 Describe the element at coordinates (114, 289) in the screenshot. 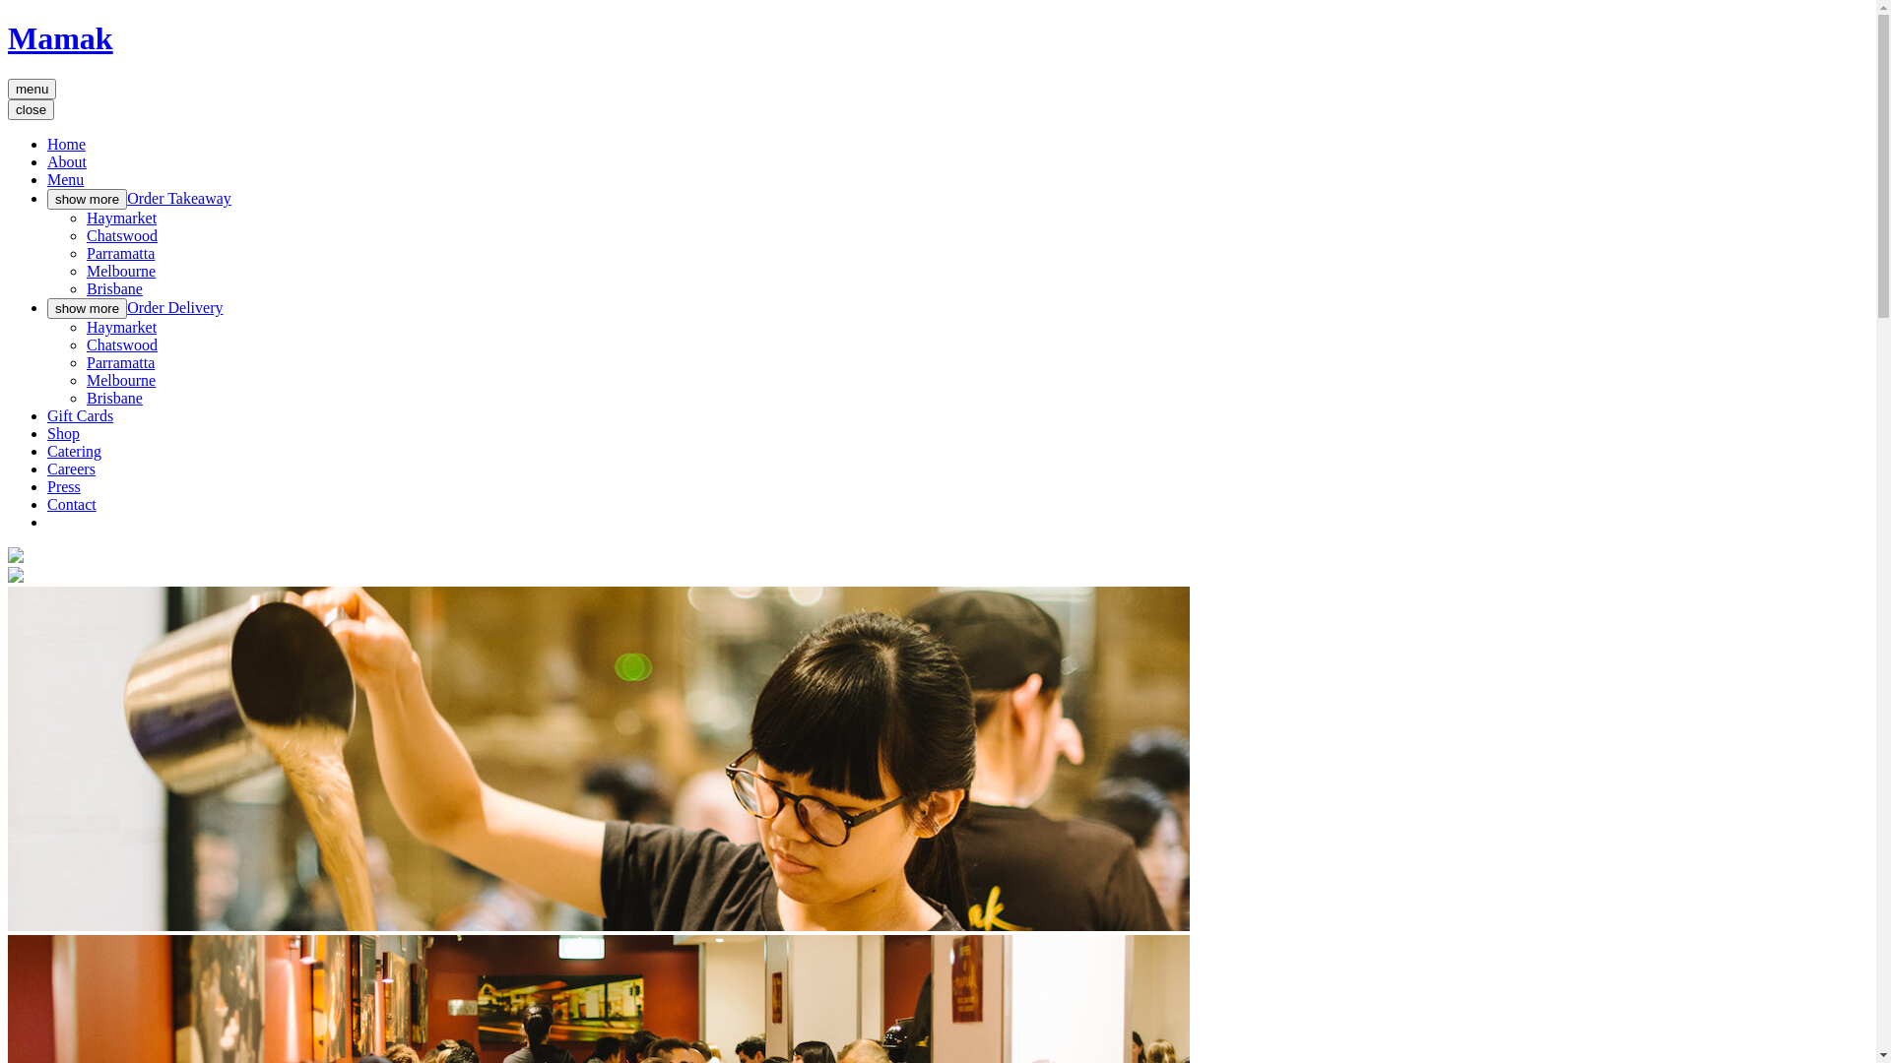

I see `Brisbane` at that location.